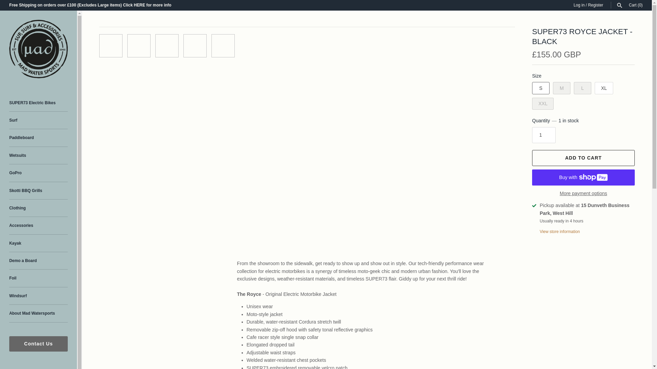 The height and width of the screenshot is (369, 657). I want to click on 1, so click(544, 135).